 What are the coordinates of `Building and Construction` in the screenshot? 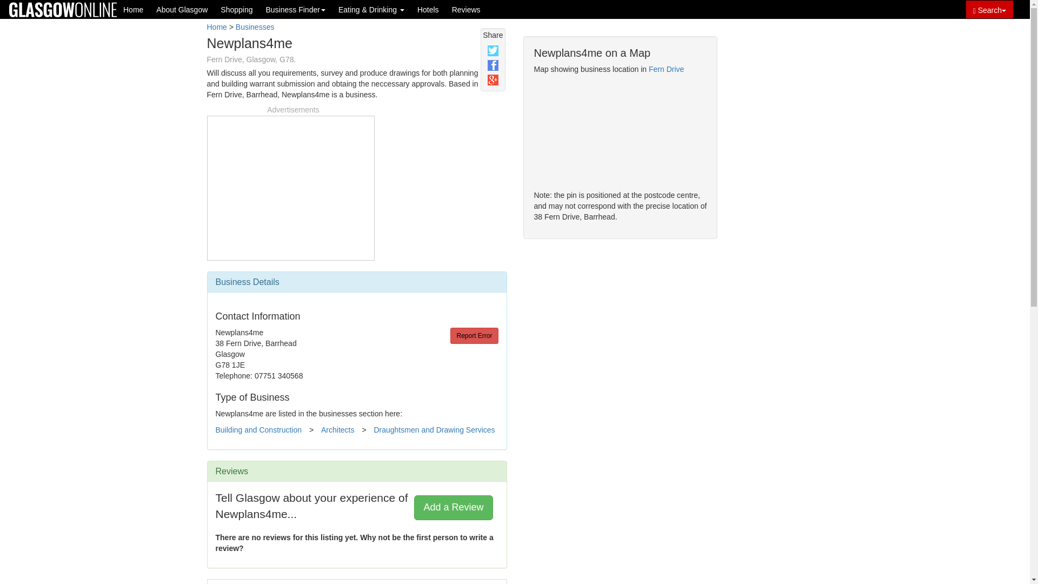 It's located at (258, 430).